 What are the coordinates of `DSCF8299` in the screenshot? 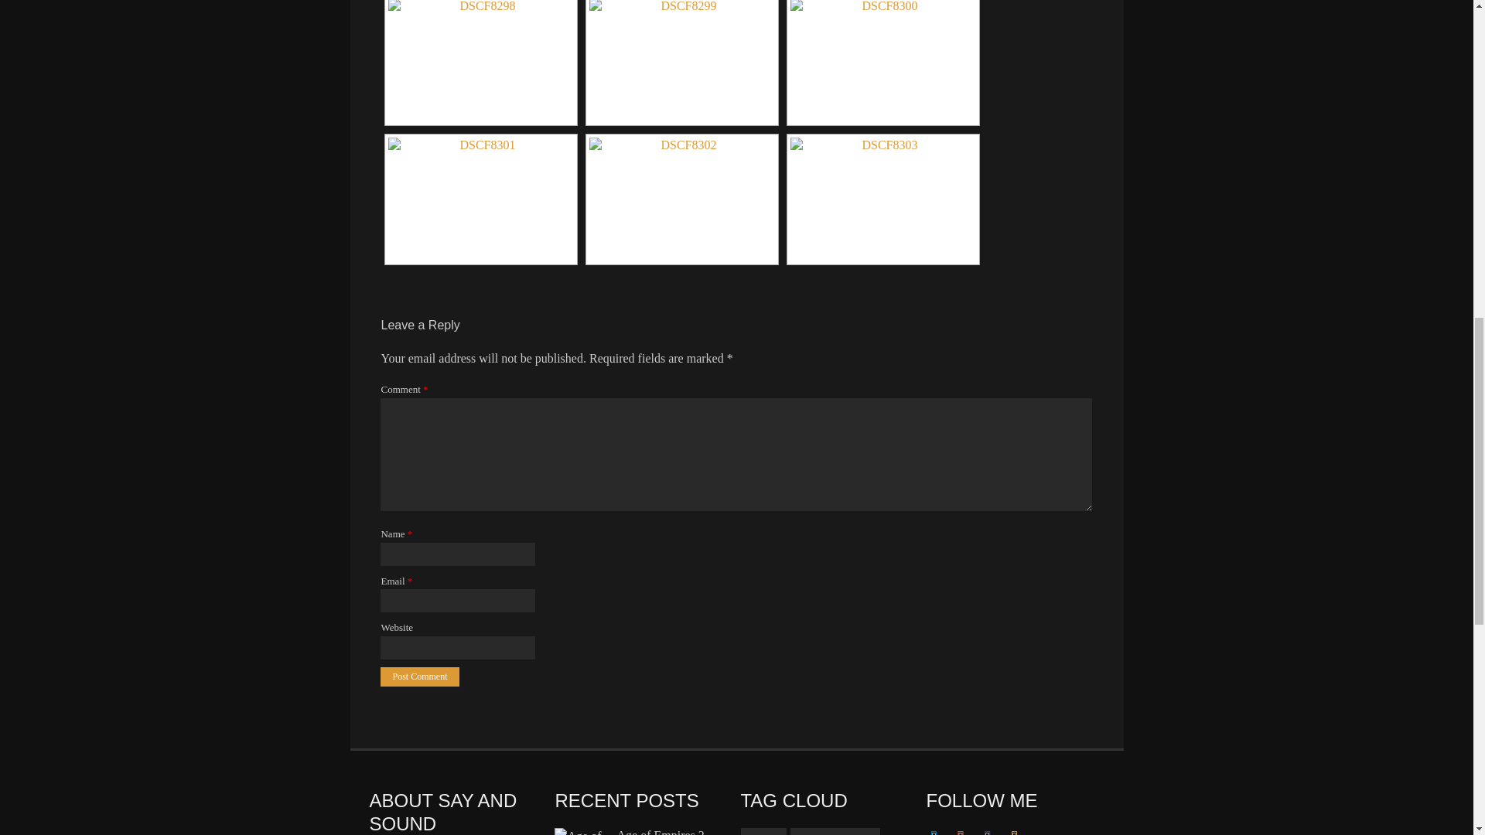 It's located at (682, 60).